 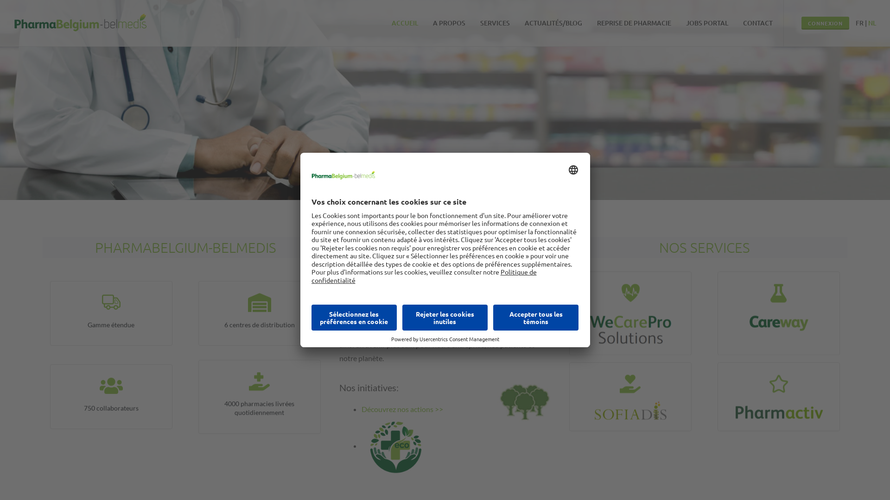 I want to click on Houdeng, so click(x=295, y=318).